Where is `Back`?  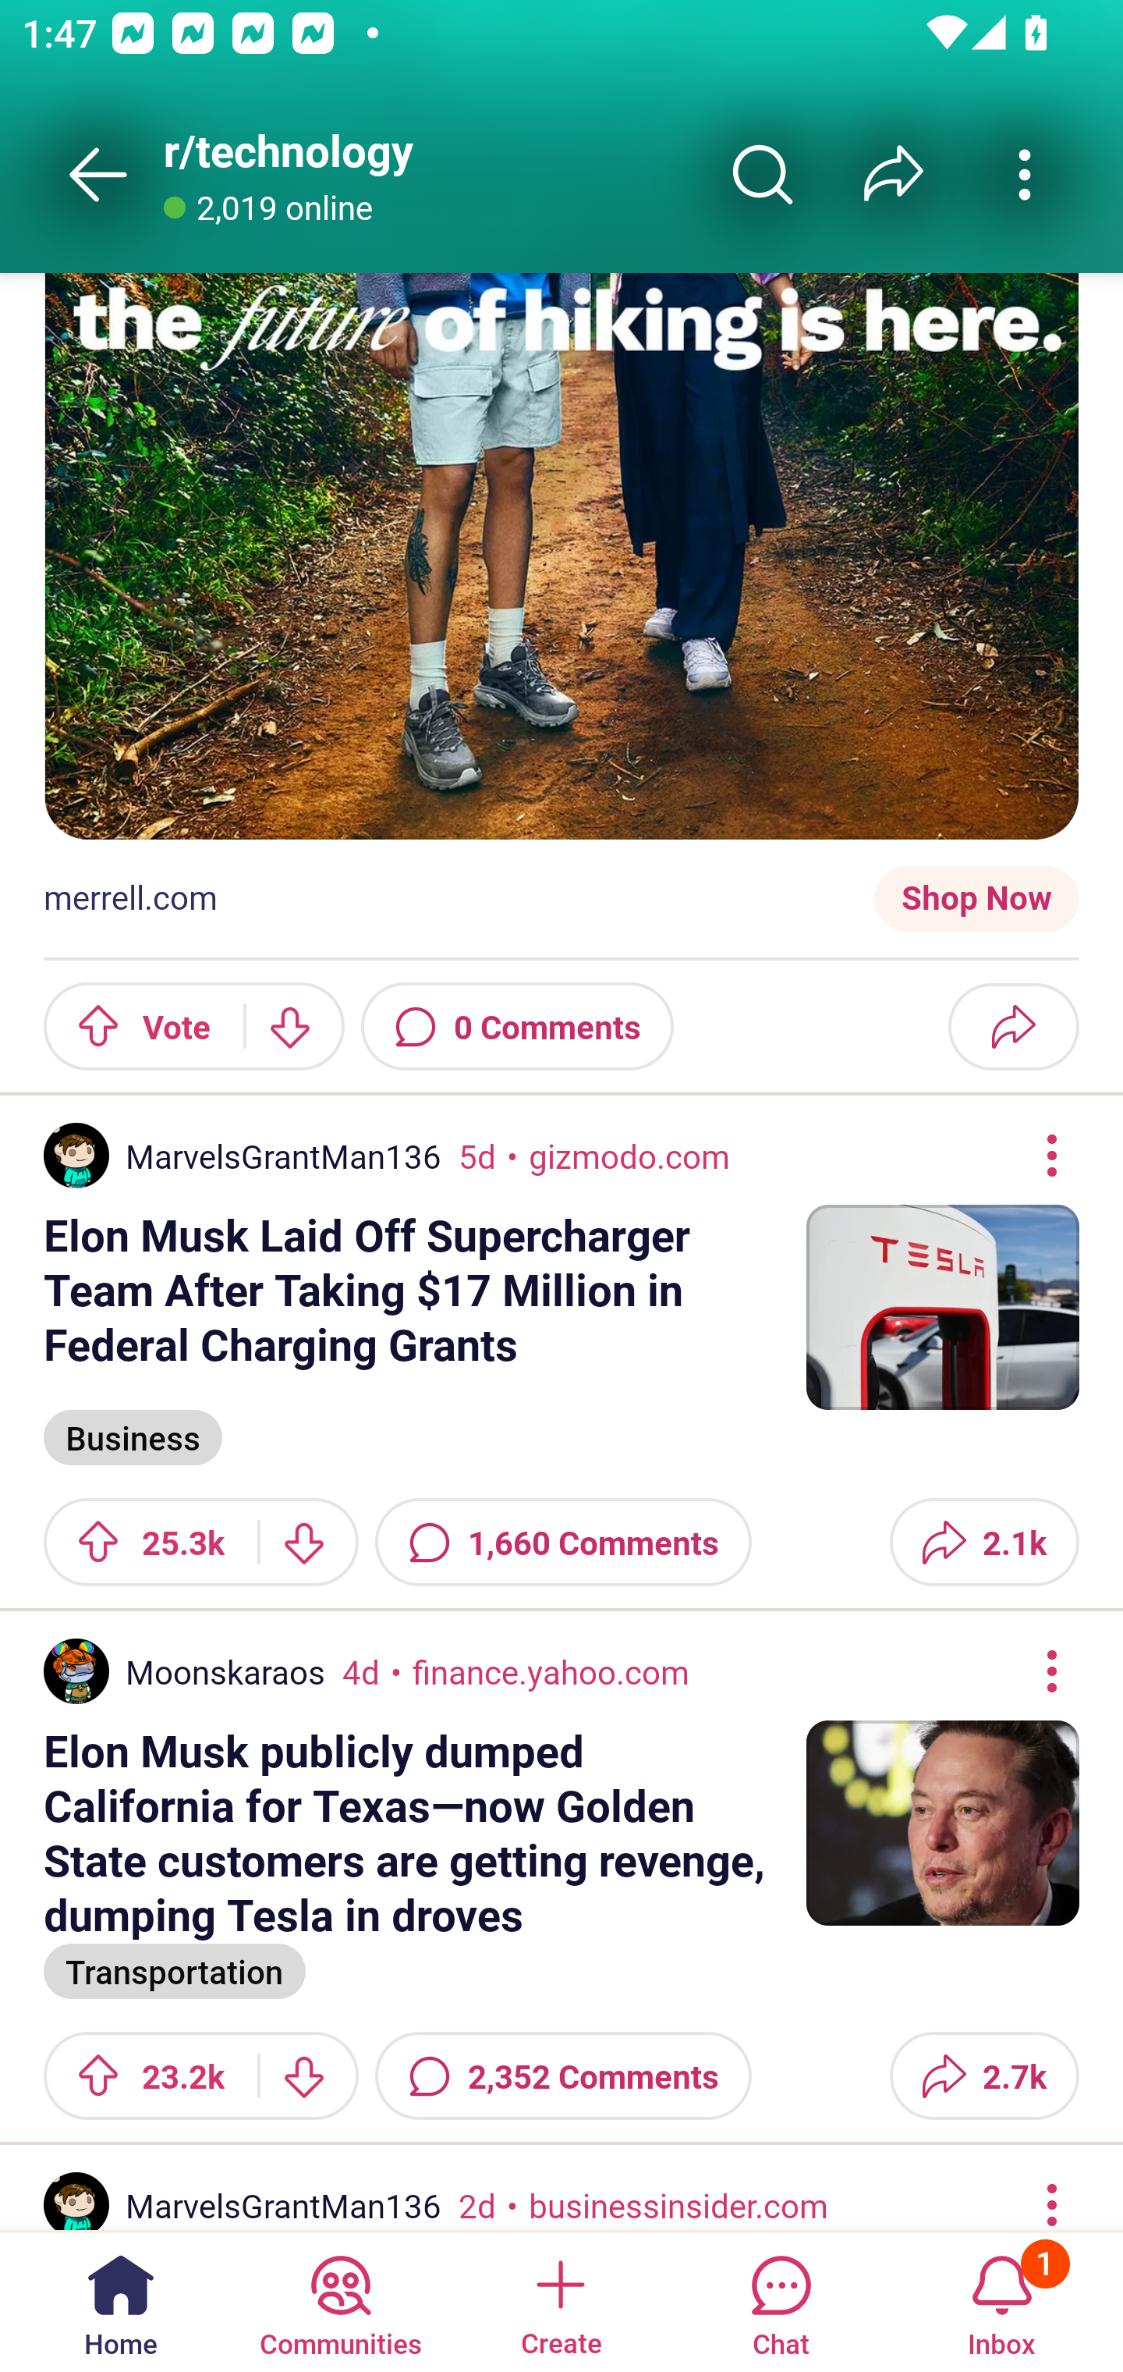
Back is located at coordinates (98, 174).